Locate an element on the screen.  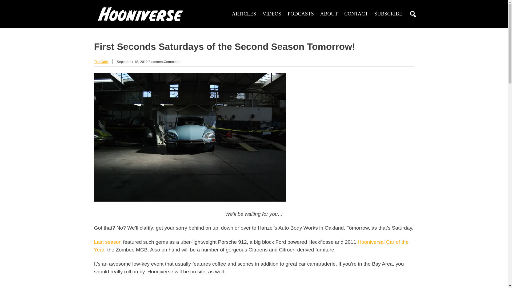
seconds saturdays hanzel is located at coordinates (113, 242).